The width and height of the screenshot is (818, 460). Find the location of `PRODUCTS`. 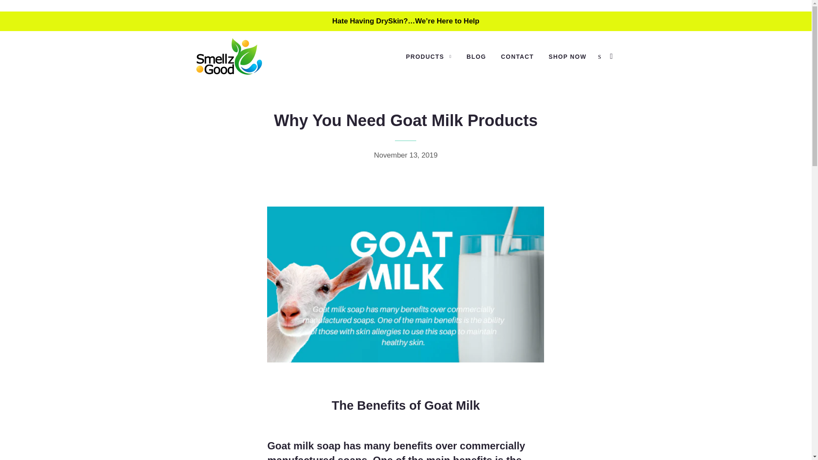

PRODUCTS is located at coordinates (429, 57).